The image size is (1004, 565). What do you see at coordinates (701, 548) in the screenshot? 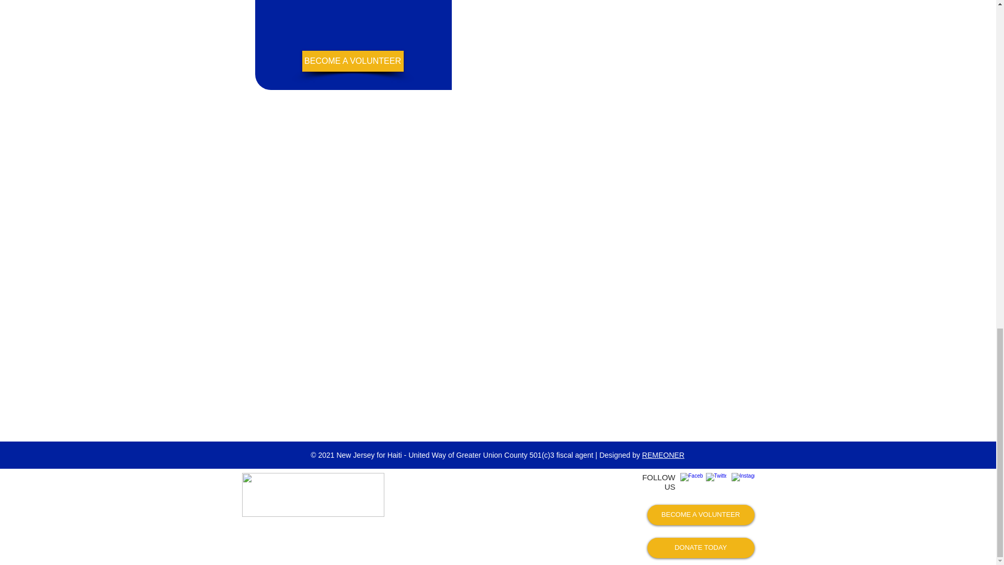
I see `DONATE TODAY` at bounding box center [701, 548].